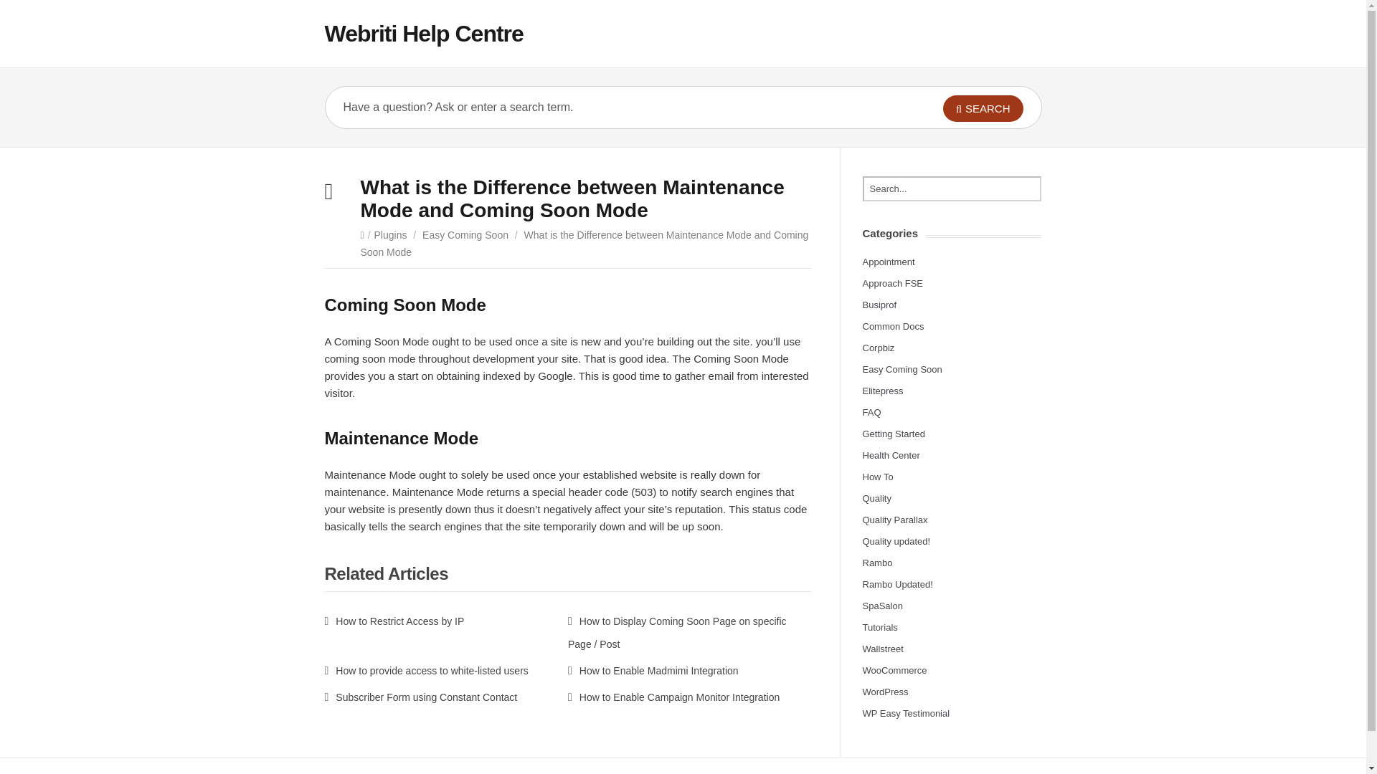 The width and height of the screenshot is (1377, 774). Describe the element at coordinates (391, 234) in the screenshot. I see `Plugins` at that location.